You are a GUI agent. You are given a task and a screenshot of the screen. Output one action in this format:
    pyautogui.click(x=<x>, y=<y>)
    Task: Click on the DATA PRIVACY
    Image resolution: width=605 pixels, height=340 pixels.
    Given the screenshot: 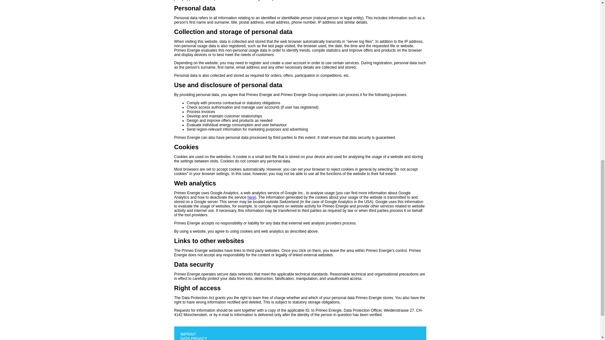 What is the action you would take?
    pyautogui.click(x=193, y=338)
    